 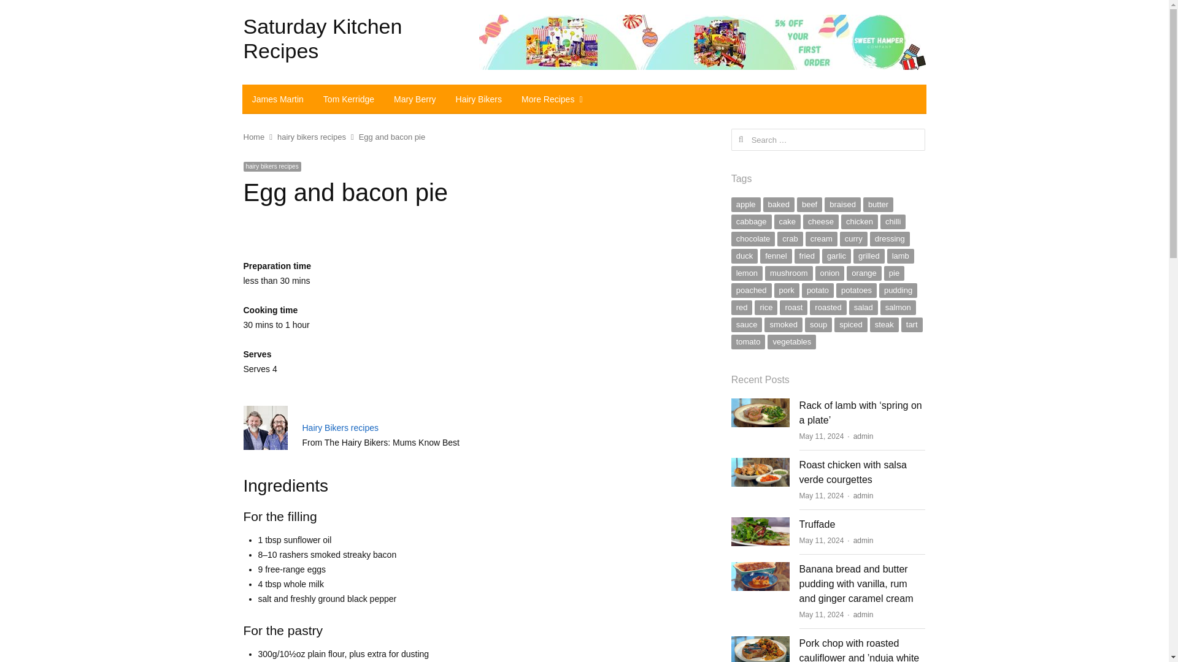 I want to click on Truffade, so click(x=817, y=524).